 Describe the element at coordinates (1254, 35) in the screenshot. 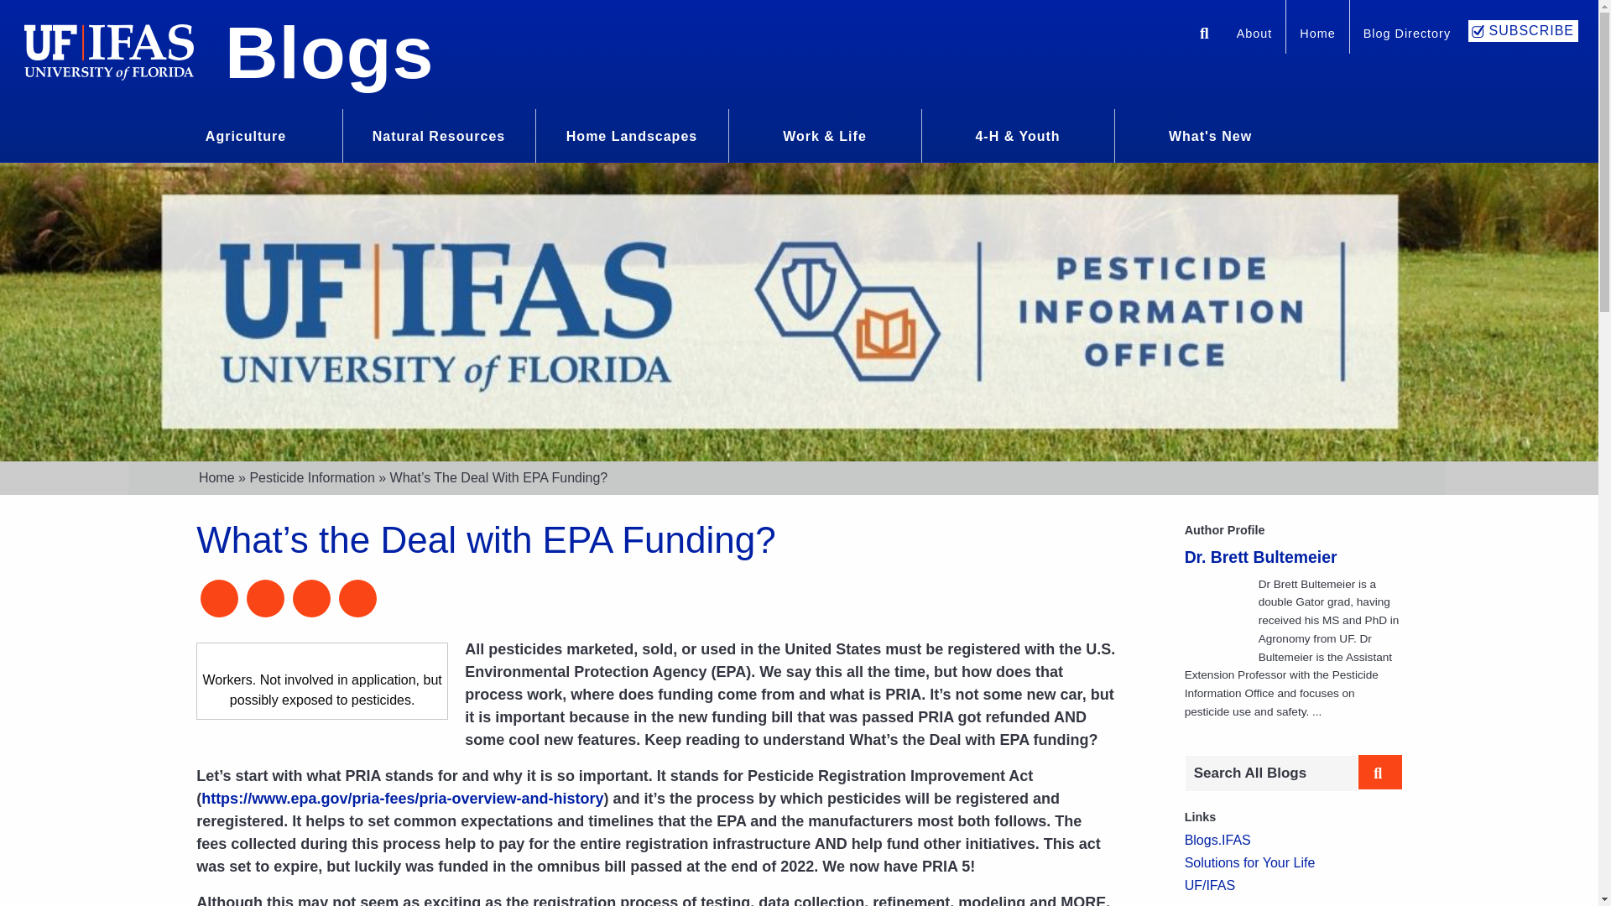

I see `About` at that location.